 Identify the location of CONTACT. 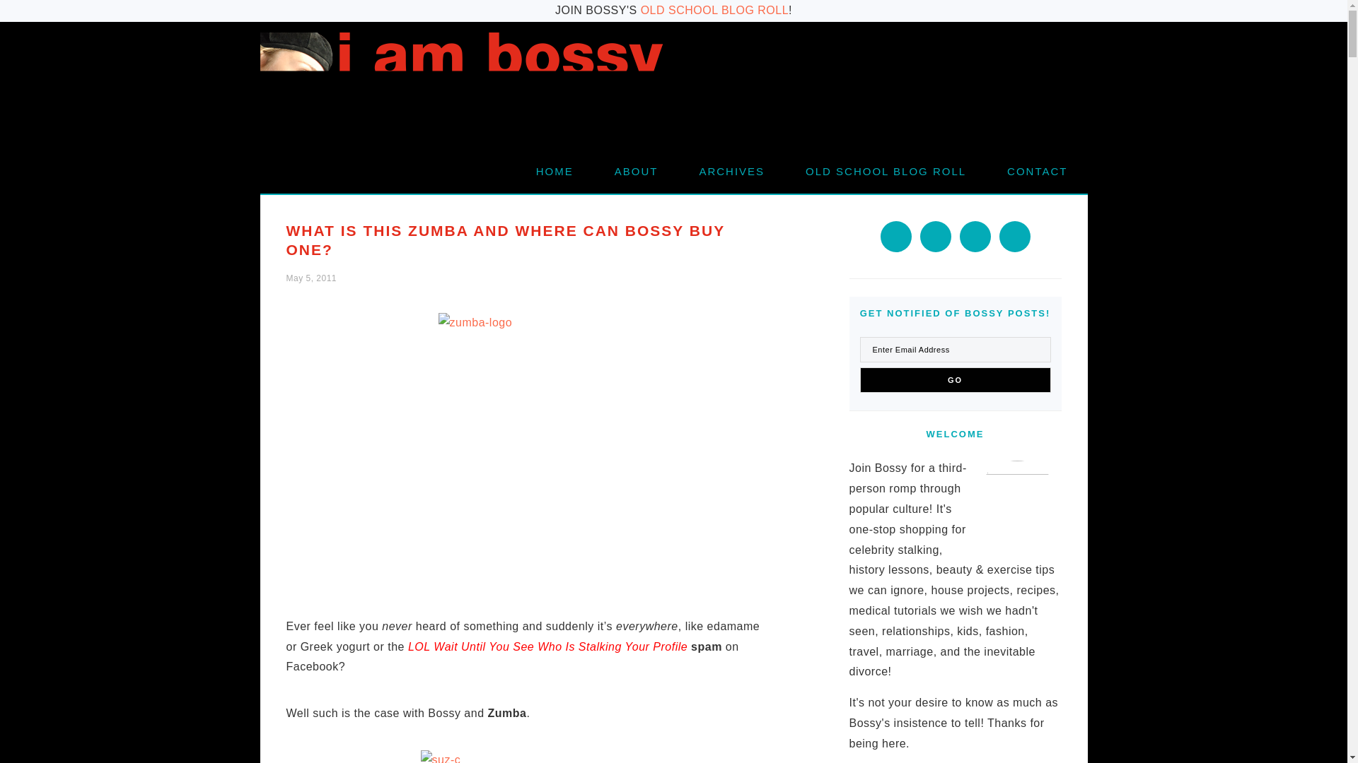
(1037, 171).